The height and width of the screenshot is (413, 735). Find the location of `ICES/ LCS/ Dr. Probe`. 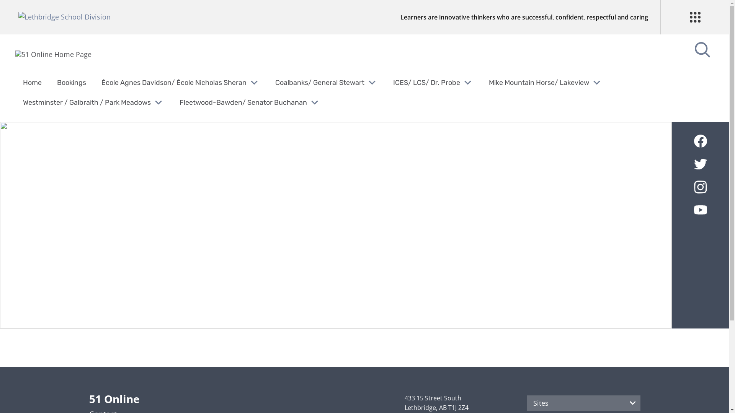

ICES/ LCS/ Dr. Probe is located at coordinates (426, 83).